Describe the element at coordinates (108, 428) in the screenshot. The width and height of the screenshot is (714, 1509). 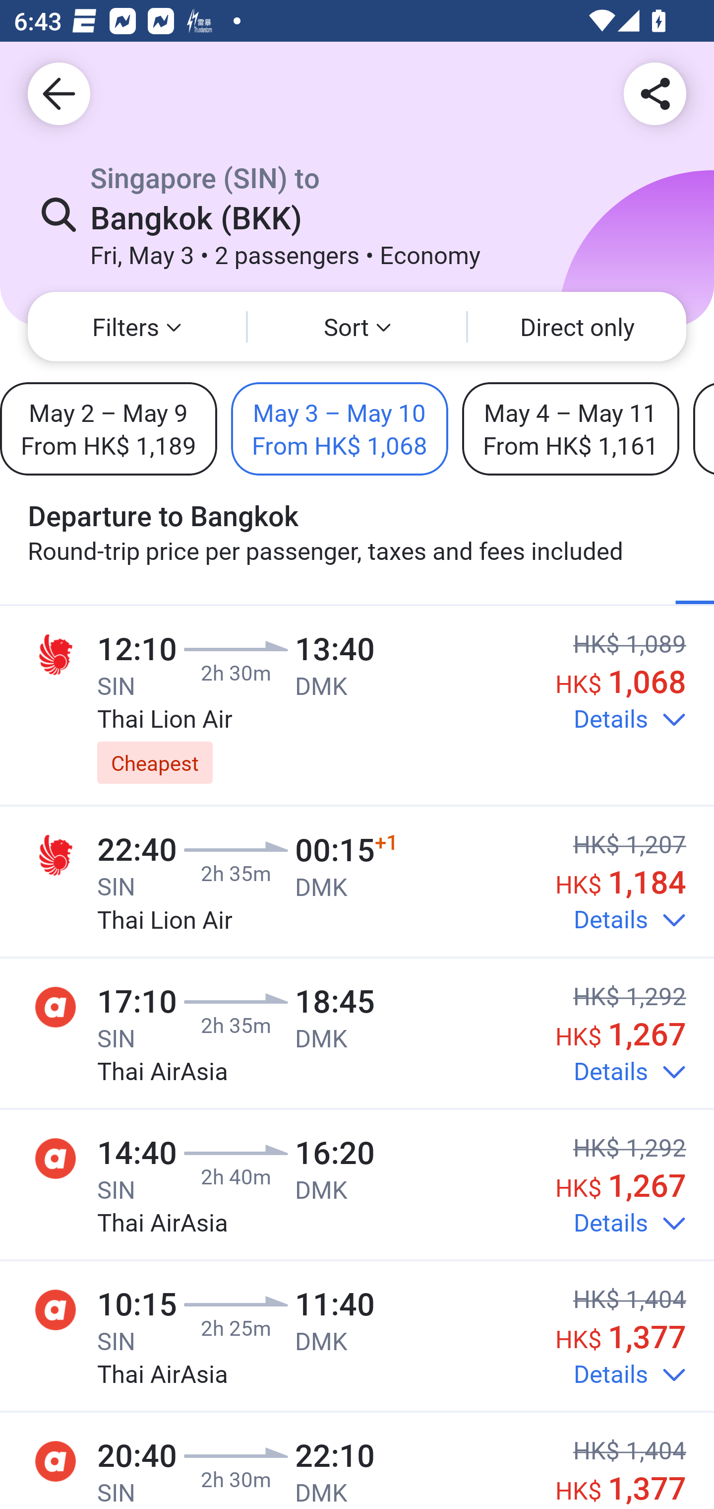
I see `May 2 – May 9 From HK$ 1,189` at that location.